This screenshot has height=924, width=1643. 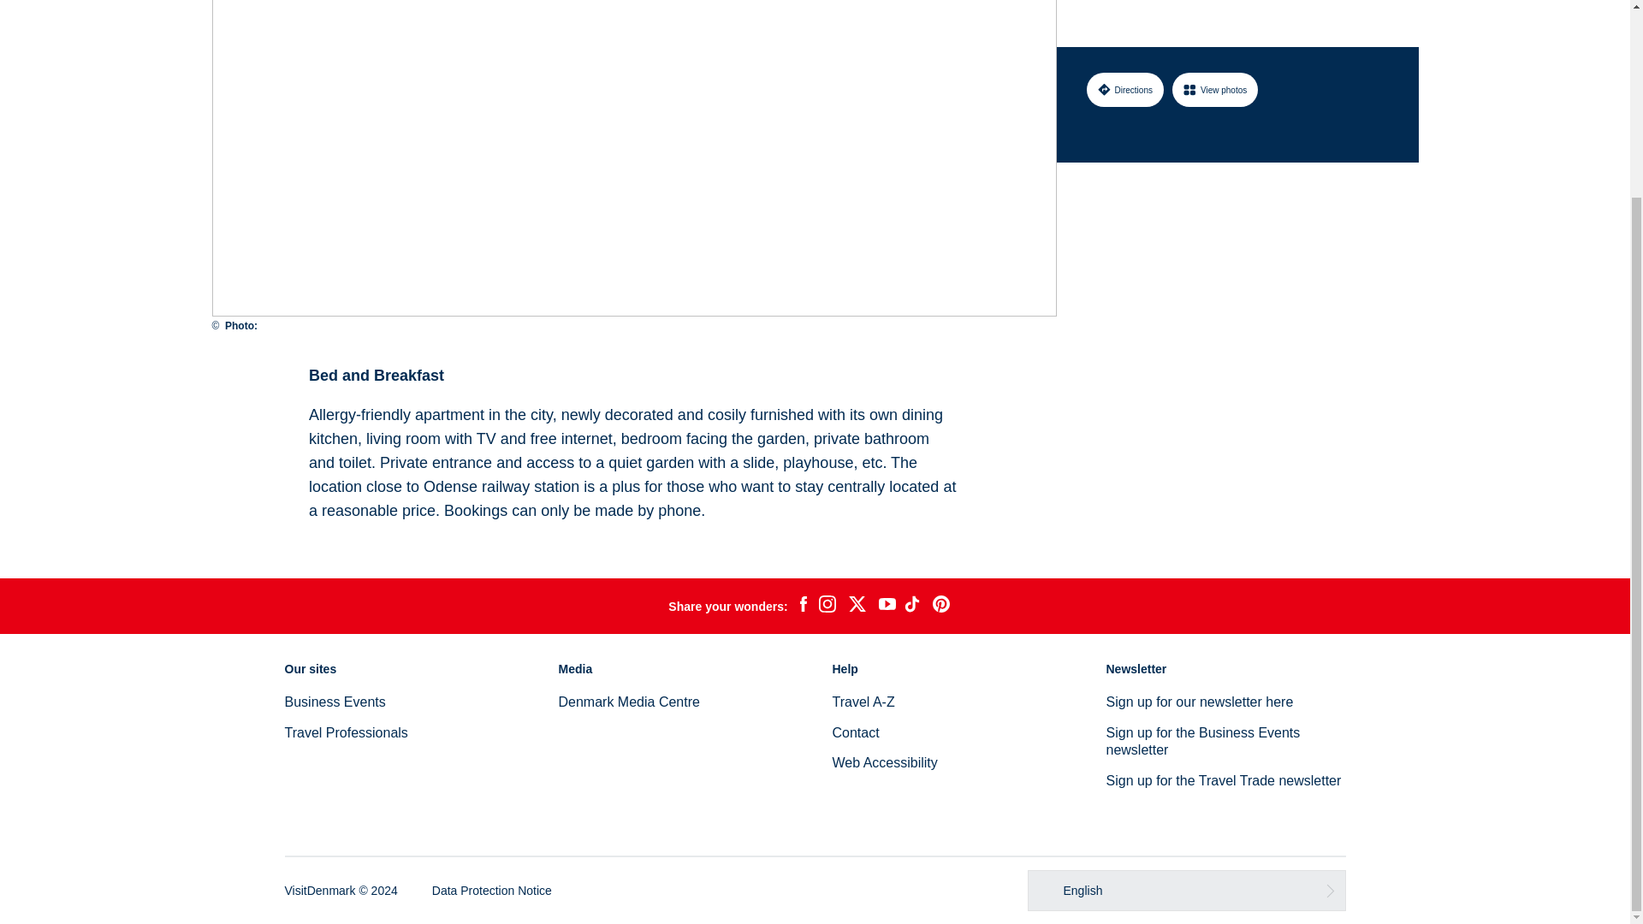 What do you see at coordinates (863, 702) in the screenshot?
I see `Travel A-Z` at bounding box center [863, 702].